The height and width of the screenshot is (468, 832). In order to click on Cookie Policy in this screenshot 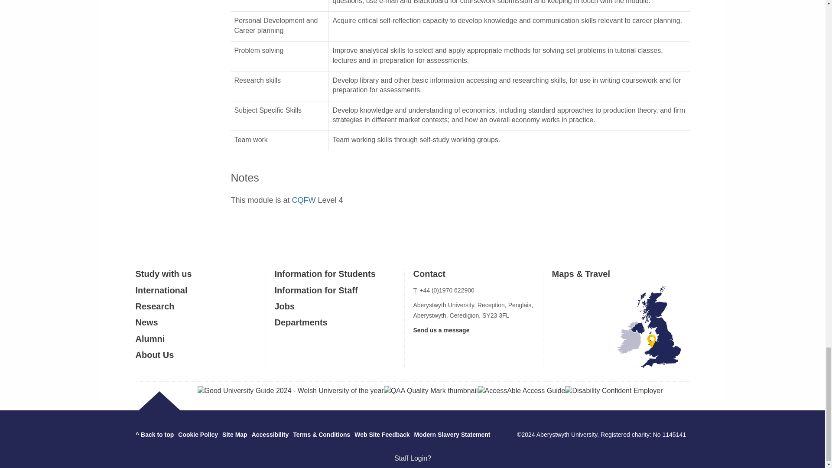, I will do `click(198, 434)`.